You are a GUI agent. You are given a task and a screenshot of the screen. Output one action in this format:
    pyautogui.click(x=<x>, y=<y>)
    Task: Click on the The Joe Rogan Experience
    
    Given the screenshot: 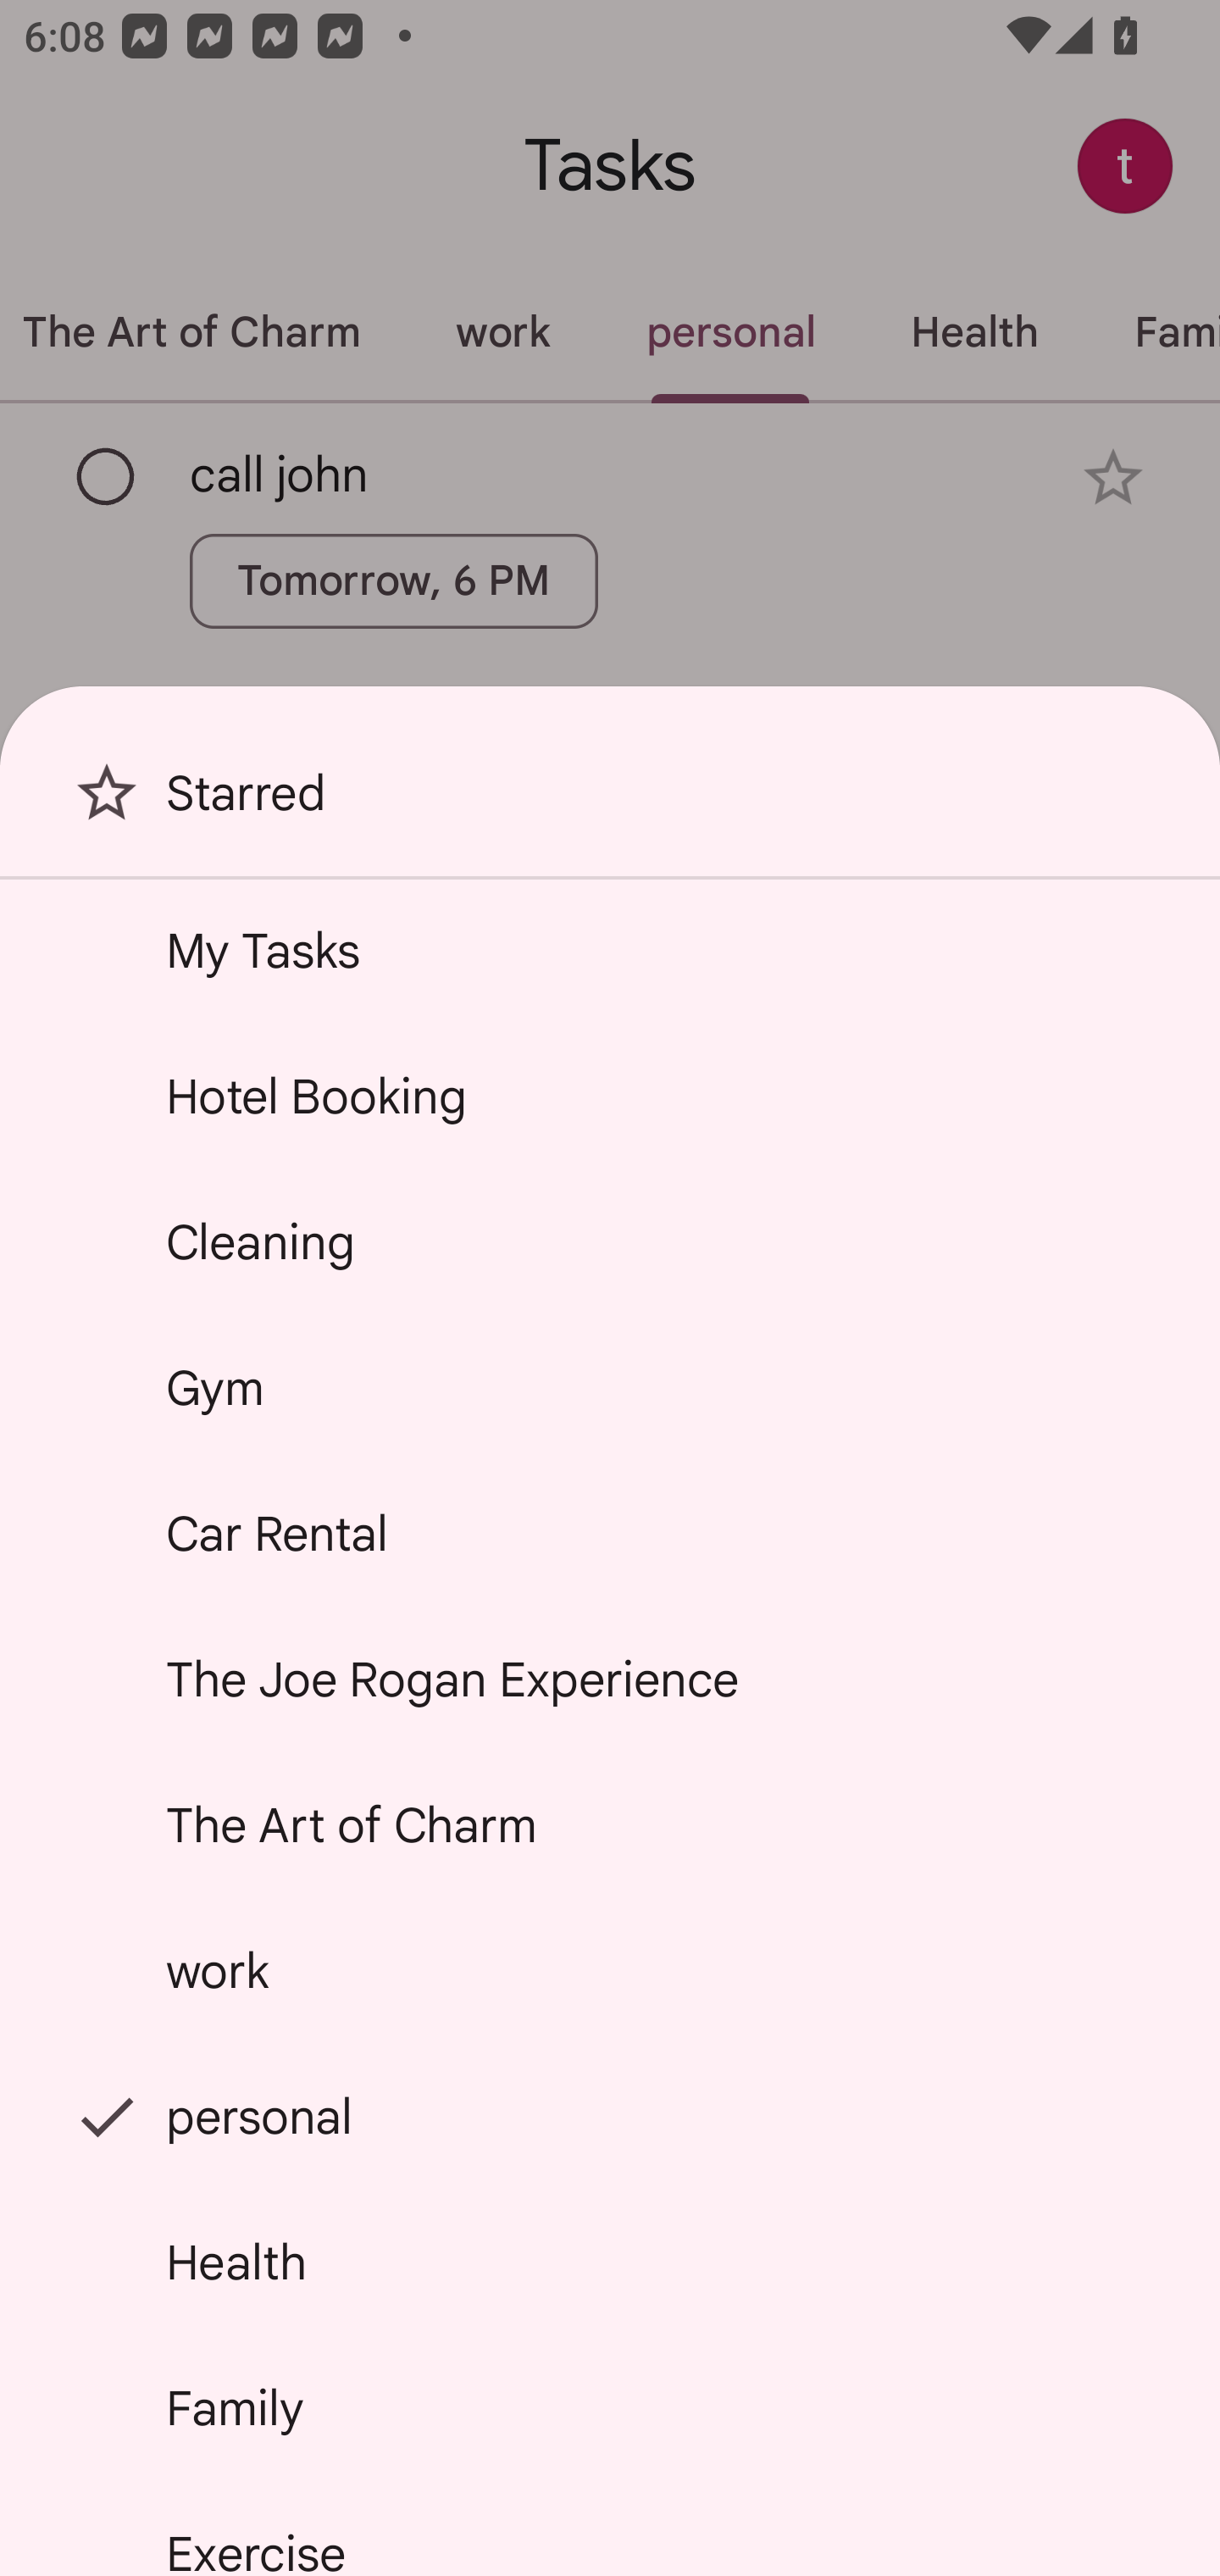 What is the action you would take?
    pyautogui.click(x=610, y=1679)
    